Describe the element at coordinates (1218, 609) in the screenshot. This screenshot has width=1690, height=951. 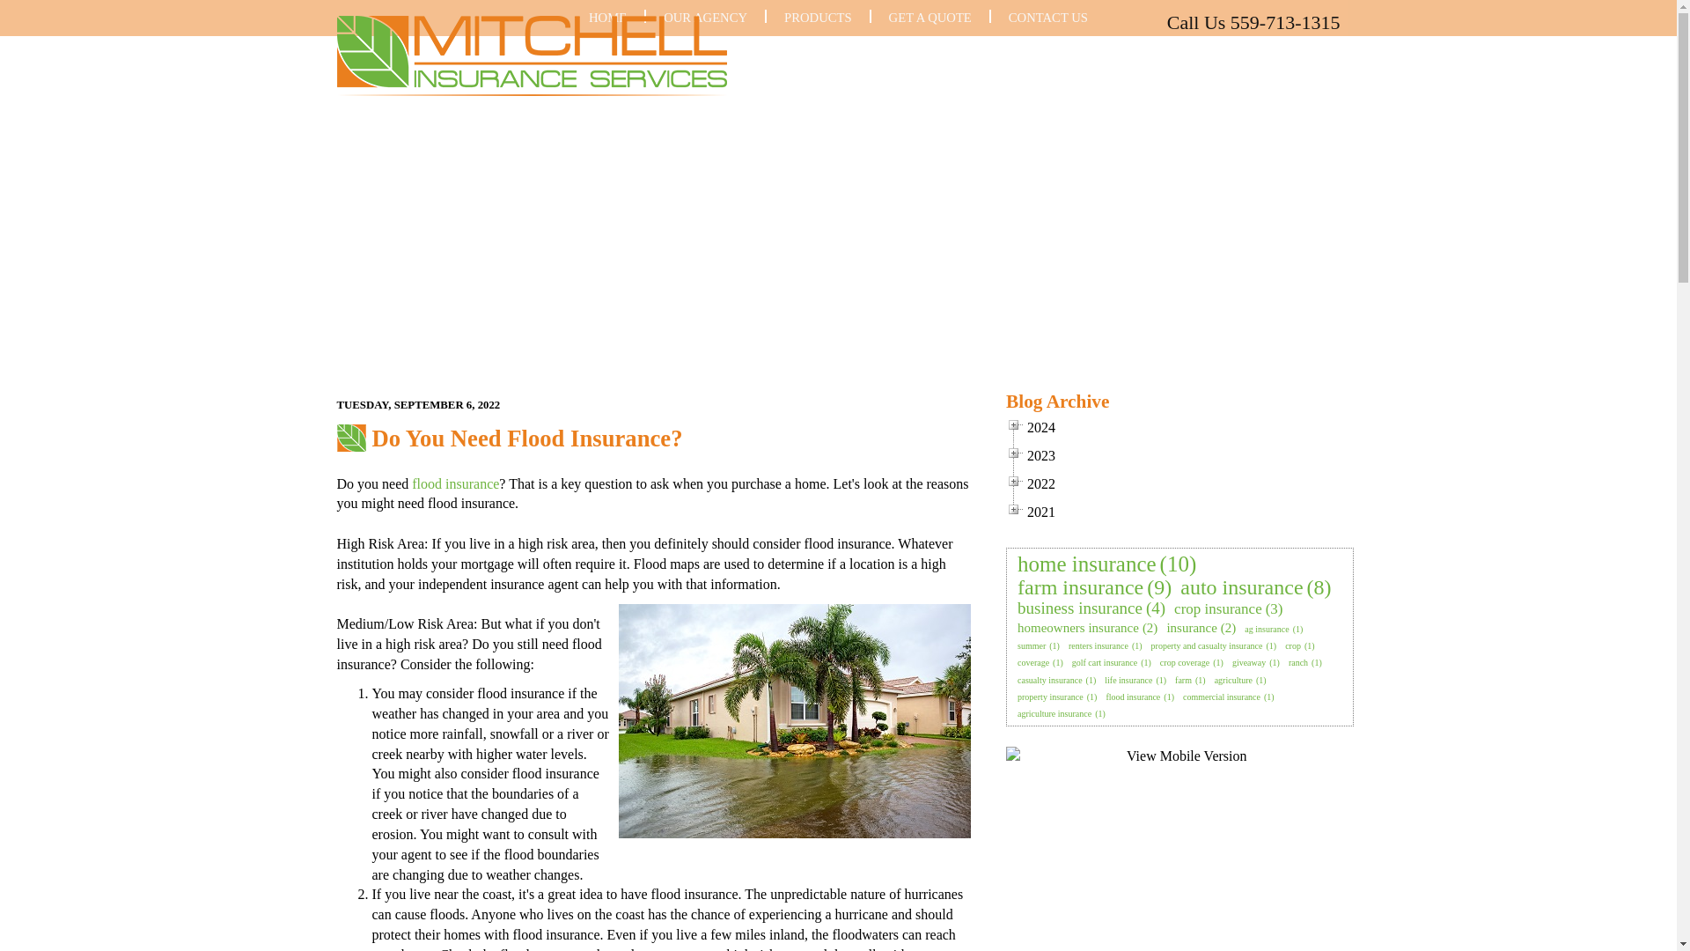
I see `crop insurance` at that location.